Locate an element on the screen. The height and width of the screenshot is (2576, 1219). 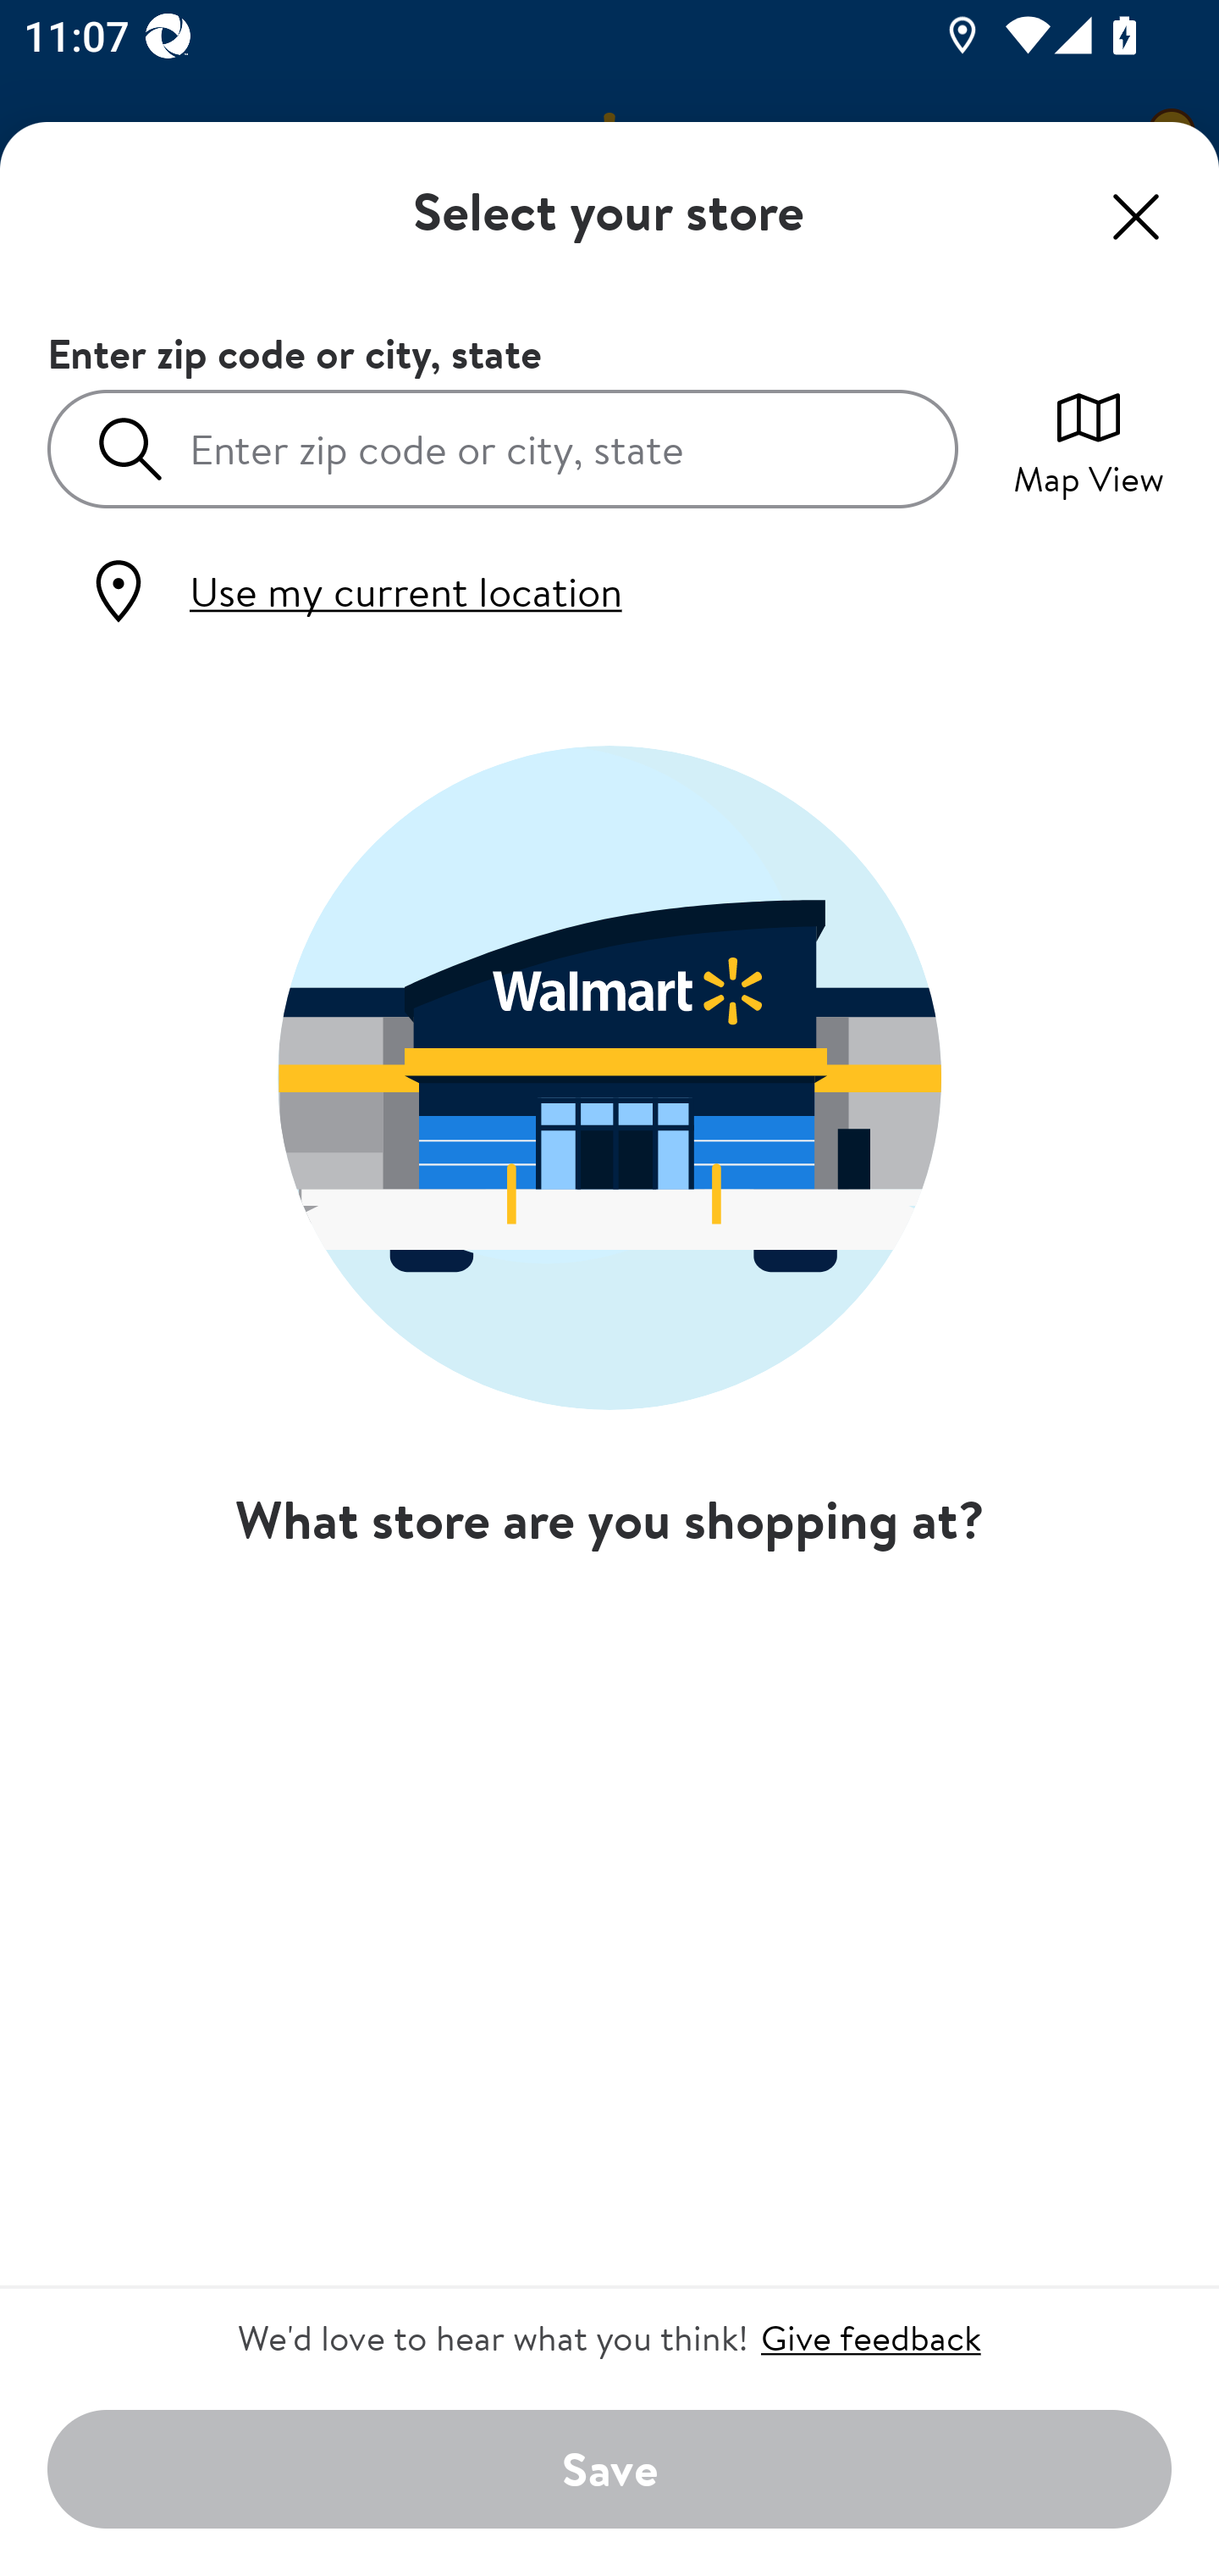
Use my current location is located at coordinates (352, 591).